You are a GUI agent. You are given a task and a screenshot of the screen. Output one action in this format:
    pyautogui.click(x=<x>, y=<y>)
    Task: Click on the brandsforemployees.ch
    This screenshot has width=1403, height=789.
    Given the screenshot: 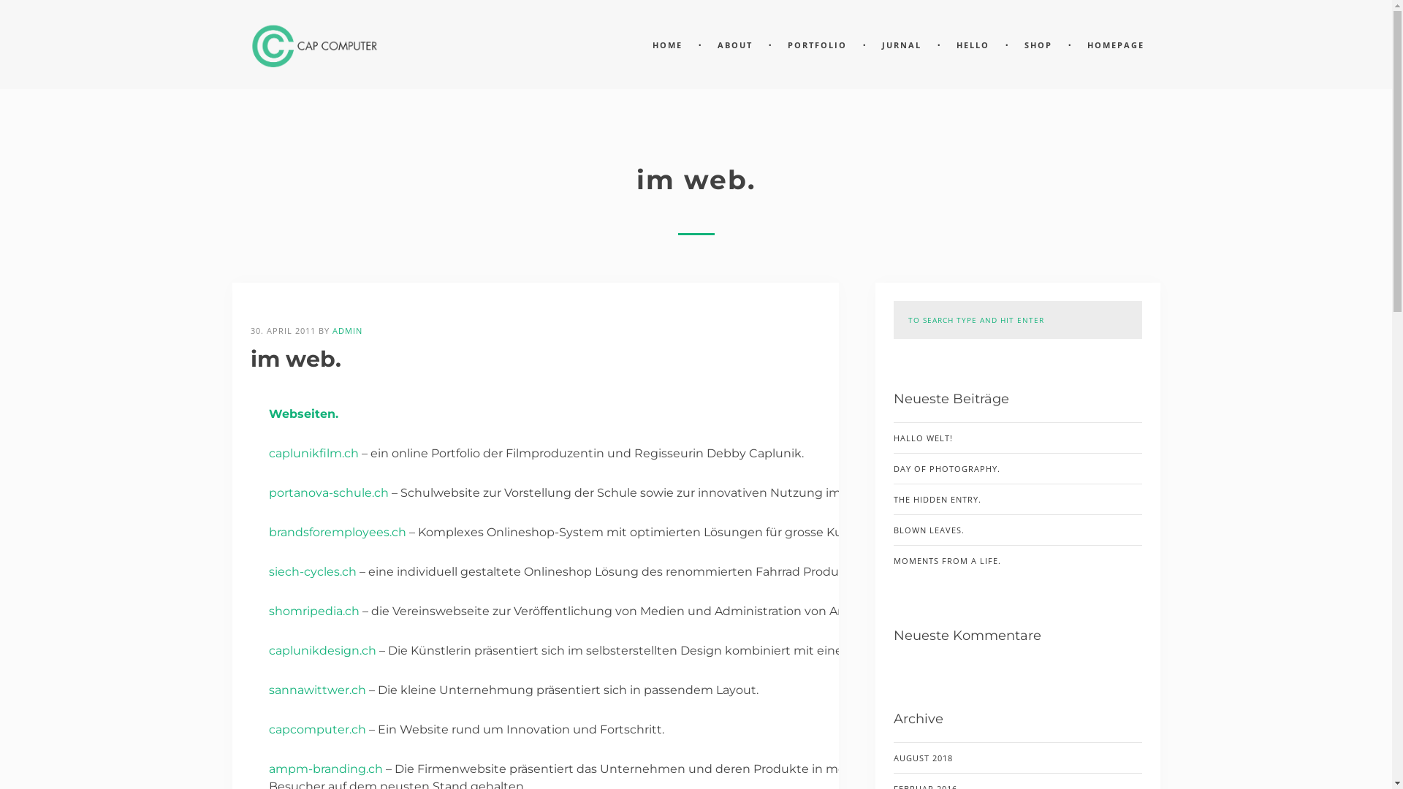 What is the action you would take?
    pyautogui.click(x=338, y=532)
    